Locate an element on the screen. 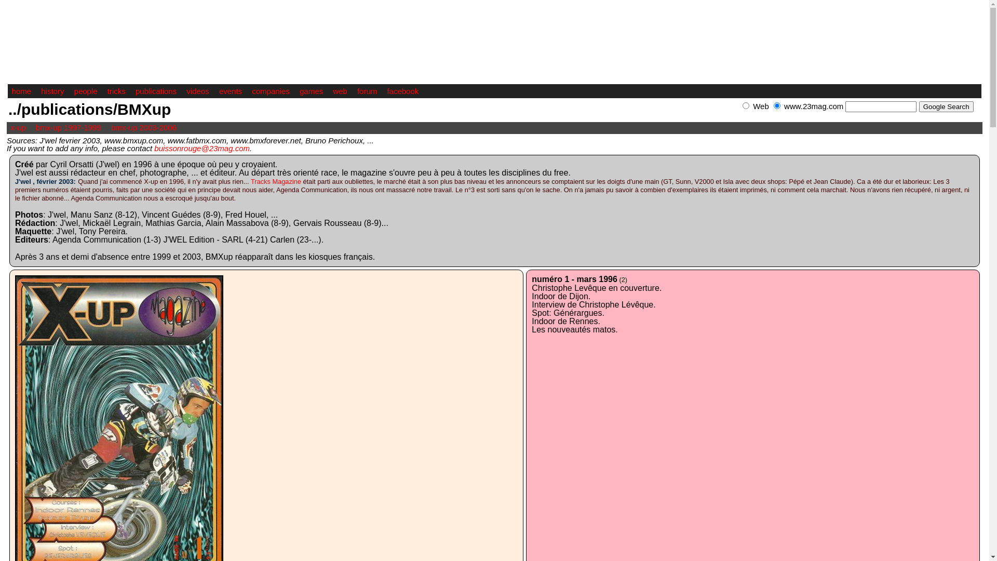  tricks is located at coordinates (116, 91).